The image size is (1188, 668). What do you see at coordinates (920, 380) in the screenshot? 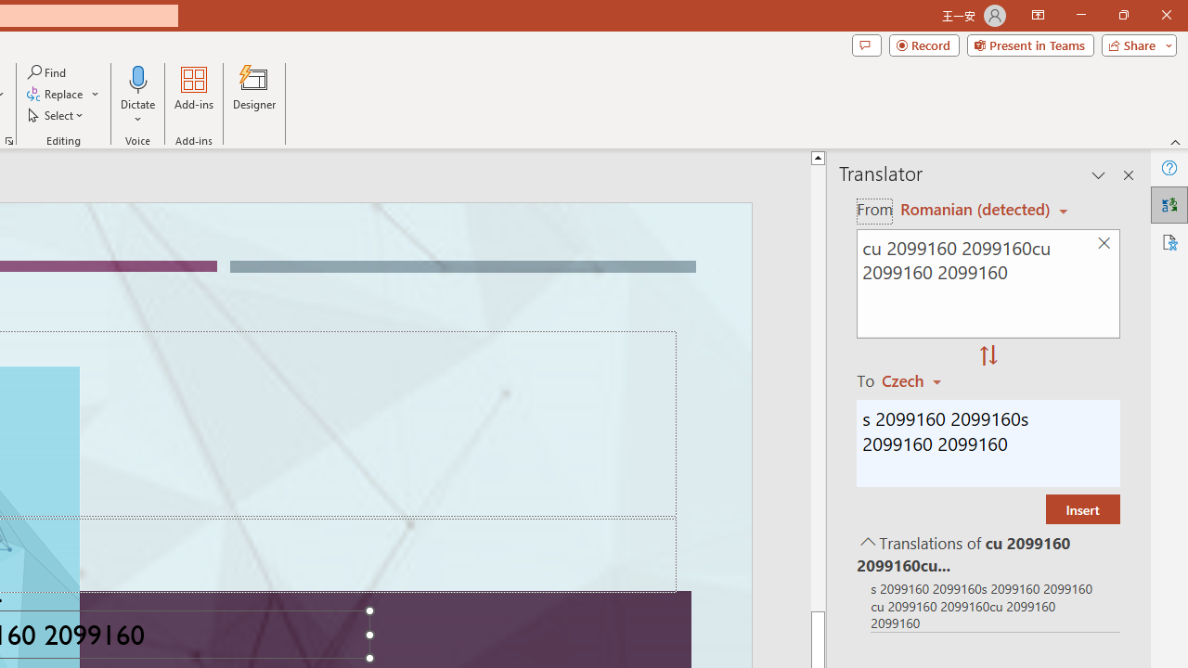
I see `Czech` at bounding box center [920, 380].